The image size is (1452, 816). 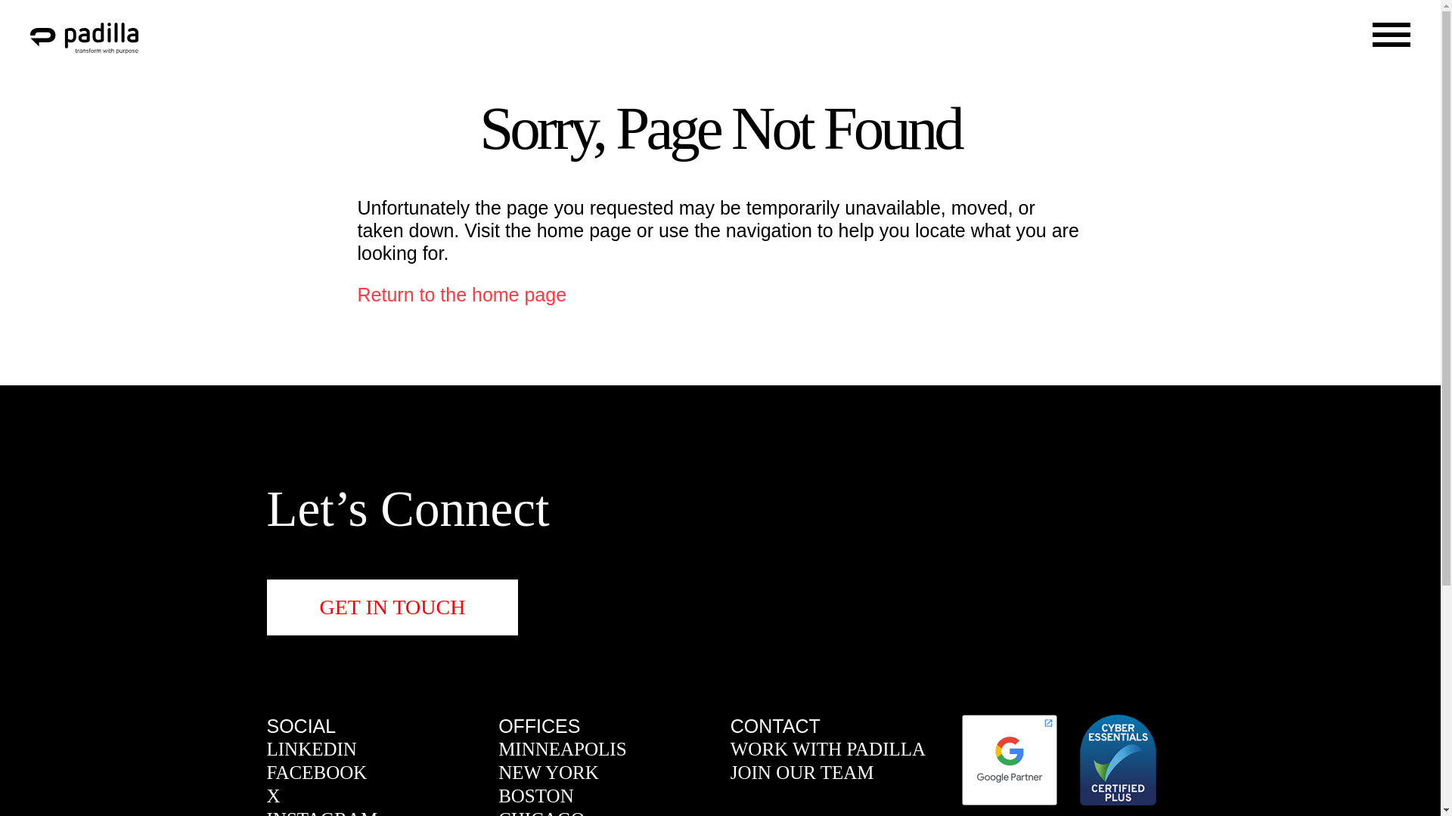 I want to click on FACEBOOK, so click(x=316, y=772).